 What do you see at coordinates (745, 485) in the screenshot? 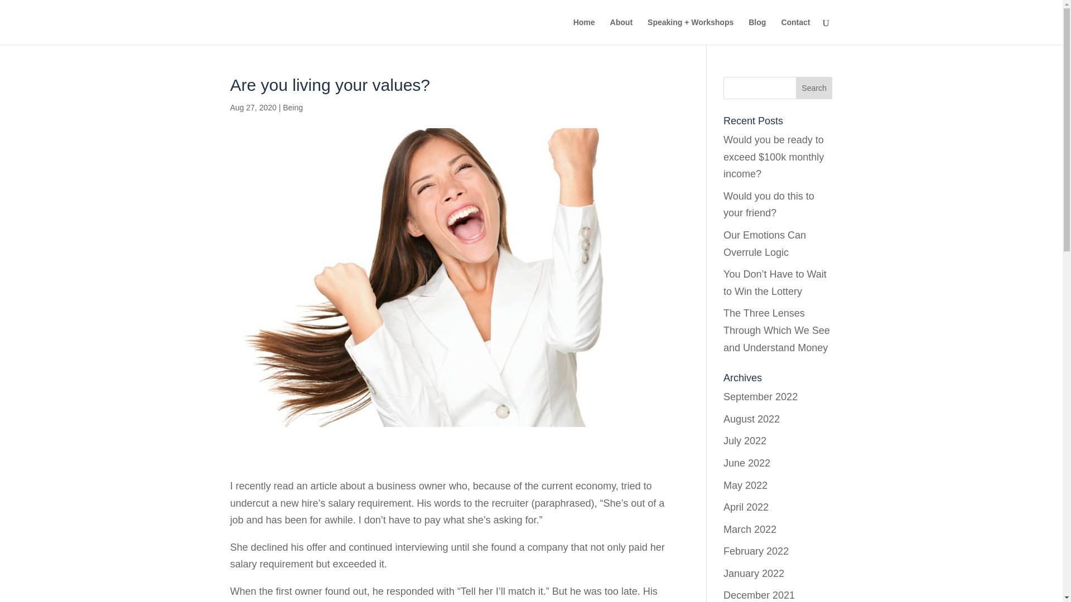
I see `May 2022` at bounding box center [745, 485].